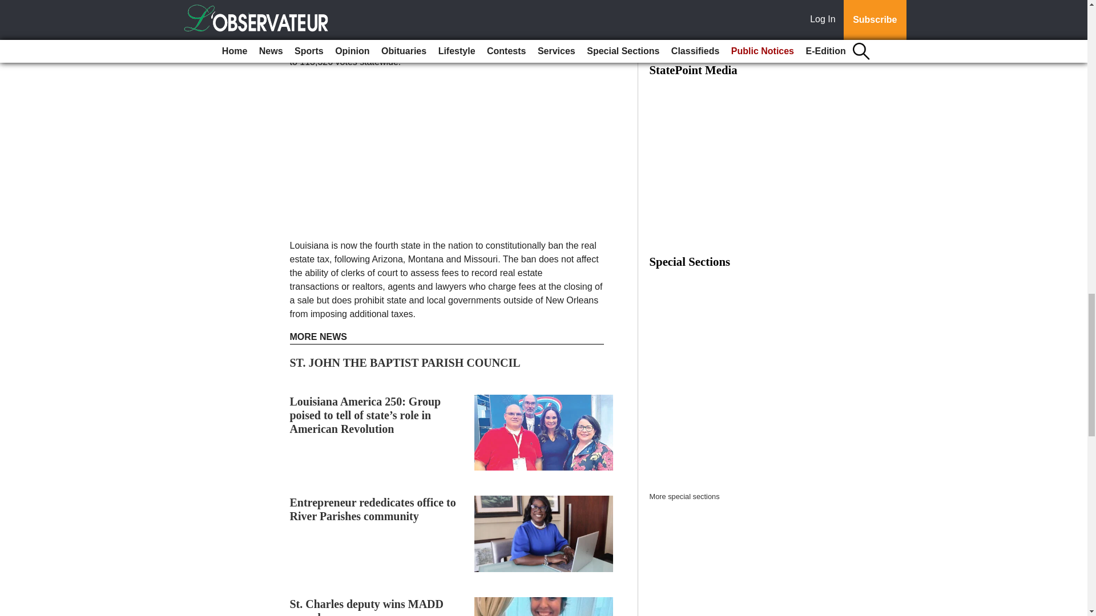 The image size is (1096, 616). Describe the element at coordinates (366, 607) in the screenshot. I see `St. Charles deputy wins MADD award` at that location.